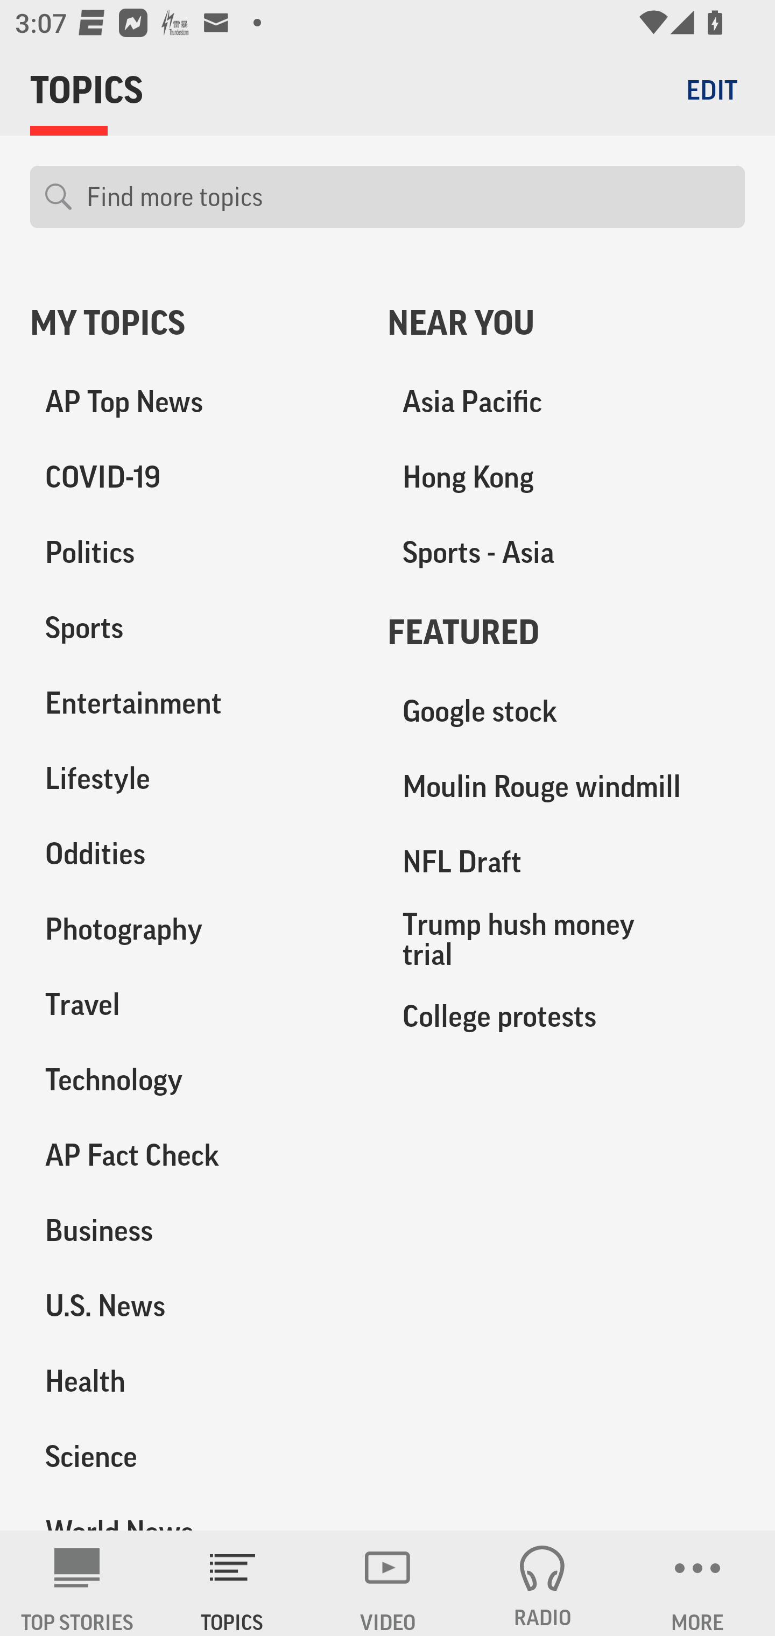 This screenshot has height=1636, width=775. What do you see at coordinates (711, 89) in the screenshot?
I see `EDIT` at bounding box center [711, 89].